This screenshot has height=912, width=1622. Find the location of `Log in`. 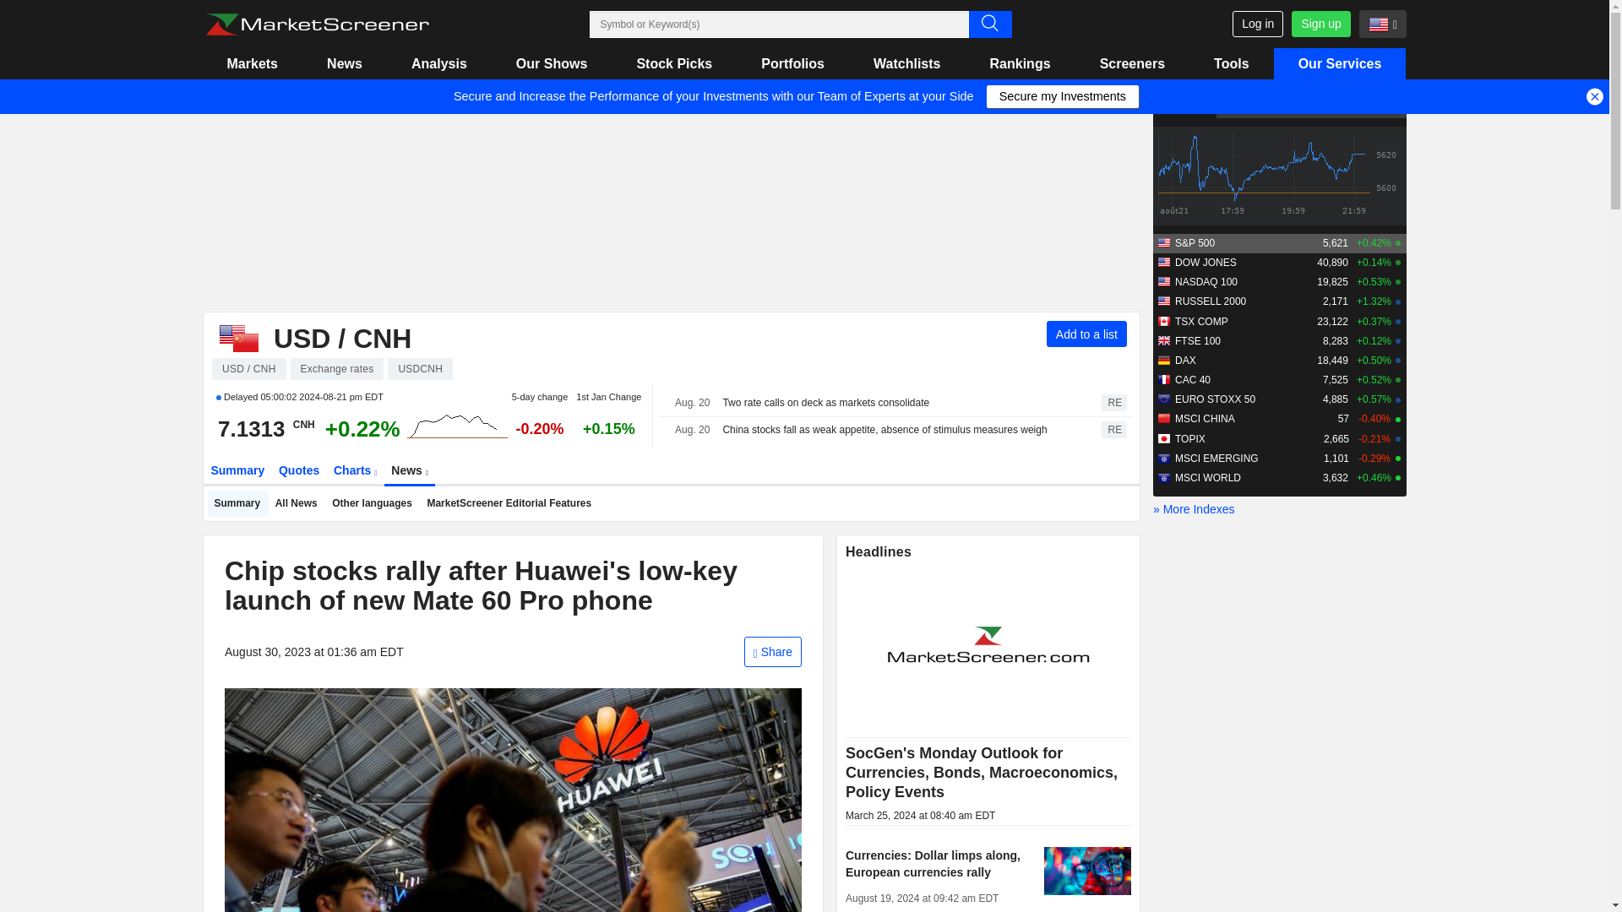

Log in is located at coordinates (1257, 24).